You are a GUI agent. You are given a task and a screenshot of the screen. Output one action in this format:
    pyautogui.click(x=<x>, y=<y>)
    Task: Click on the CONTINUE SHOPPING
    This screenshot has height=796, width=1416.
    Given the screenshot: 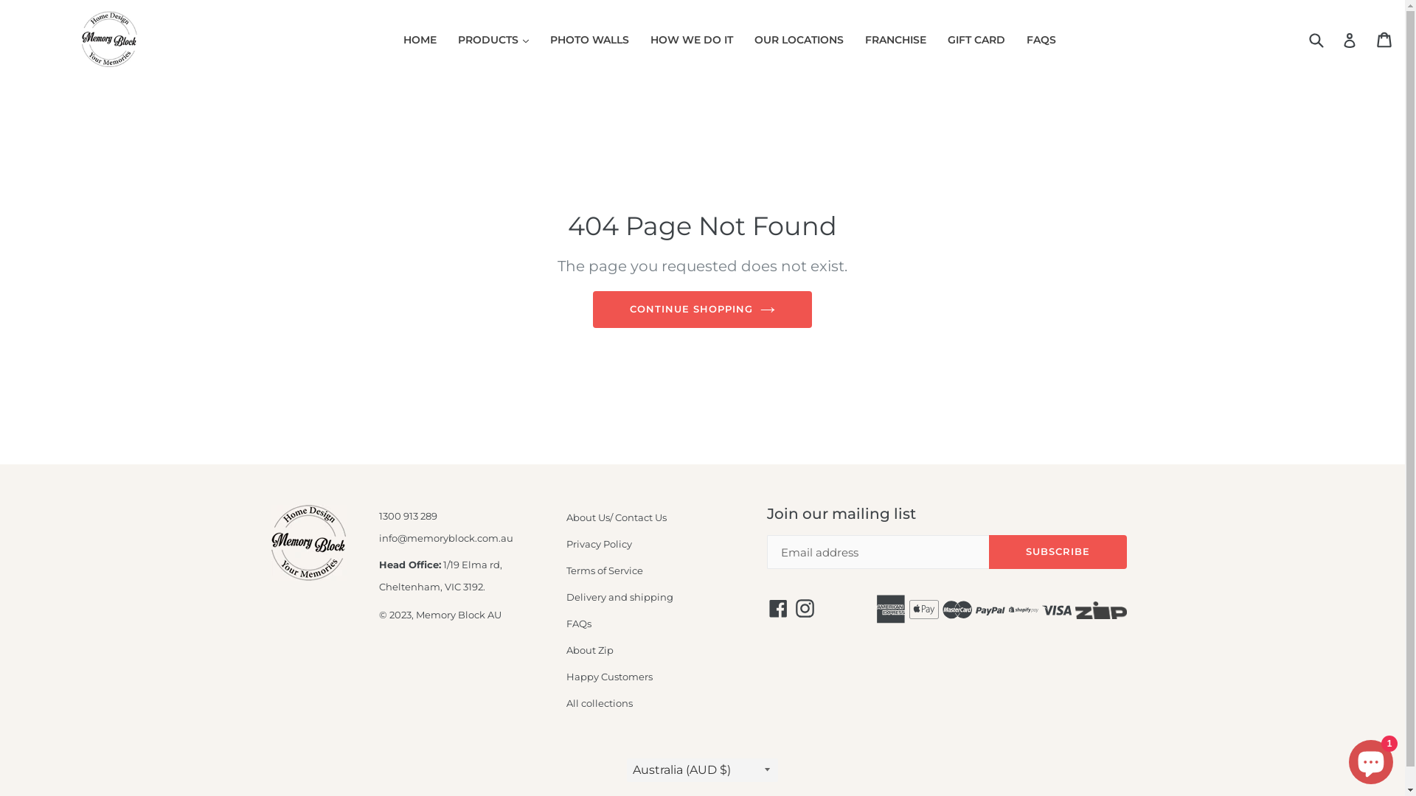 What is the action you would take?
    pyautogui.click(x=702, y=310)
    